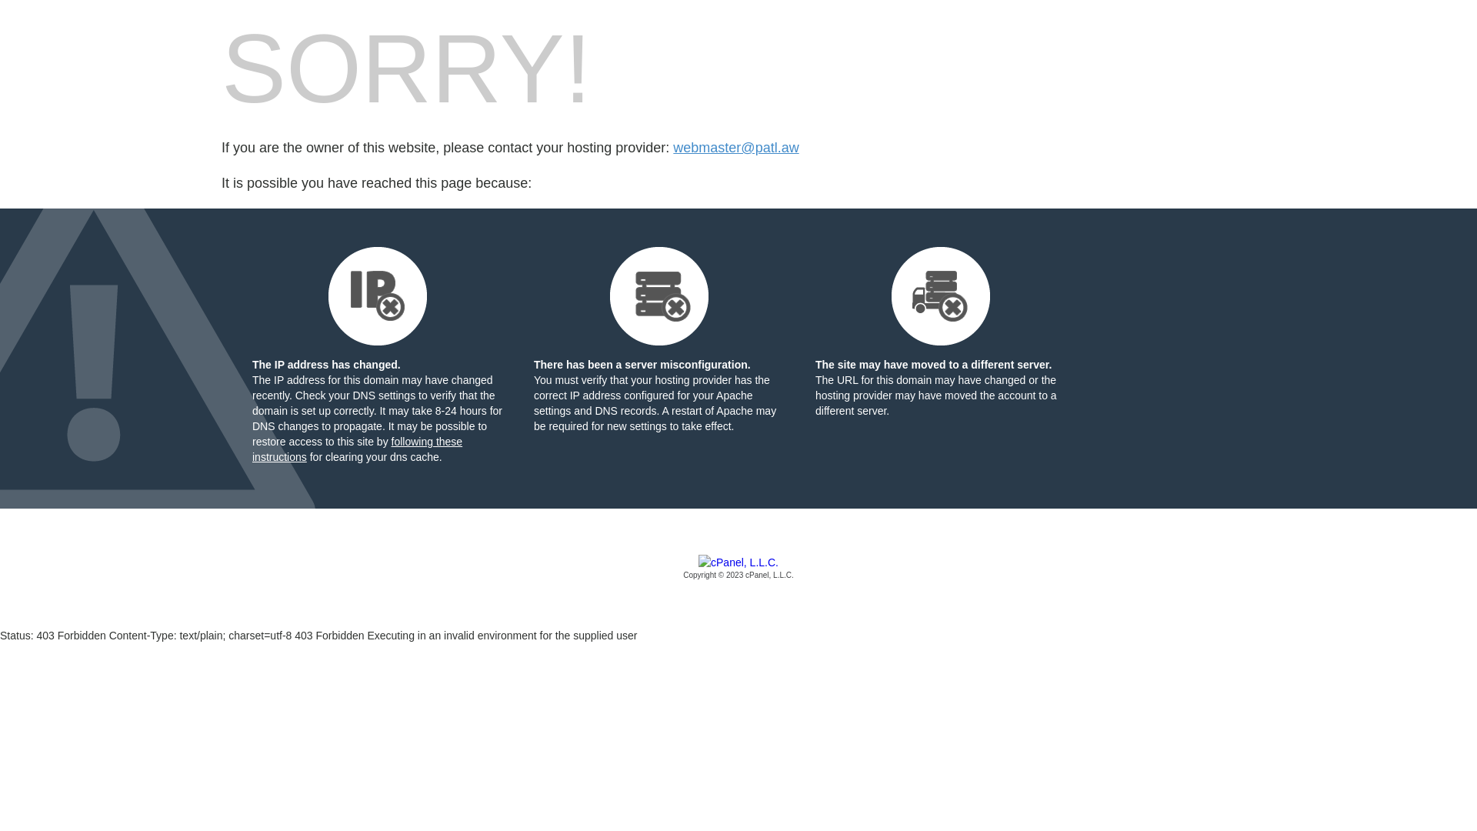  Describe the element at coordinates (357, 449) in the screenshot. I see `following these instructions` at that location.